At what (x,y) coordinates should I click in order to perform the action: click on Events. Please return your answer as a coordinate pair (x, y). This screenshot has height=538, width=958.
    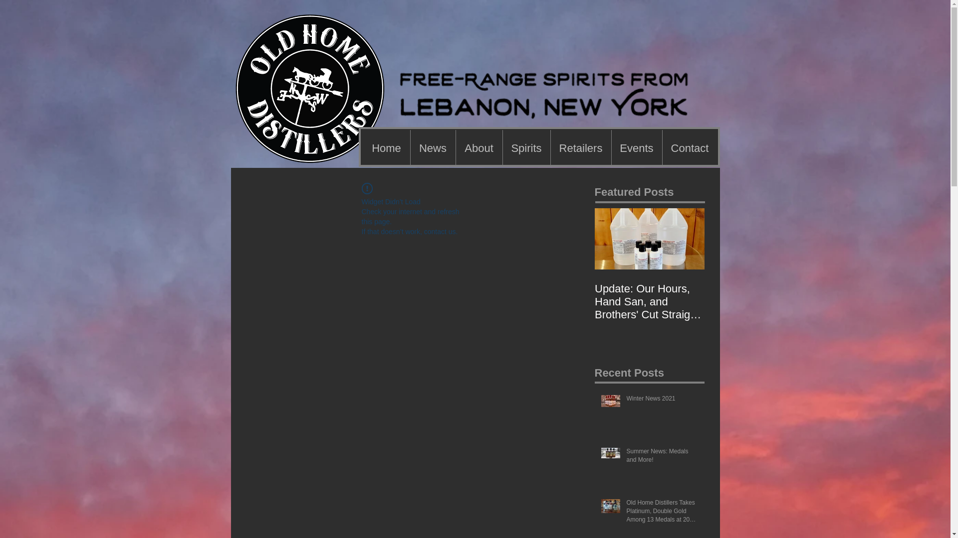
    Looking at the image, I should click on (637, 148).